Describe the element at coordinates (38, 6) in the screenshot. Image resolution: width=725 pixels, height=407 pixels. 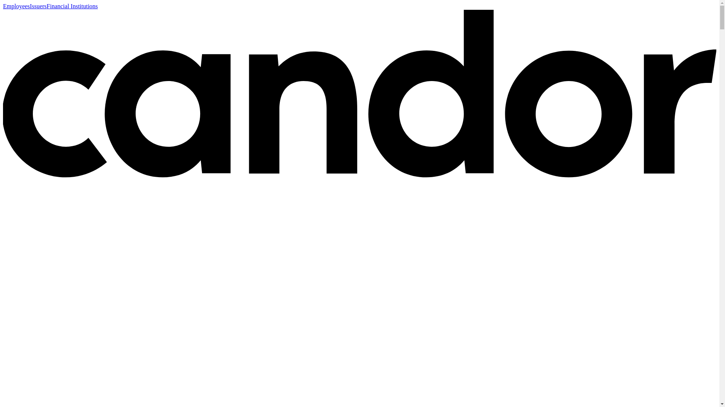
I see `Issuers` at that location.